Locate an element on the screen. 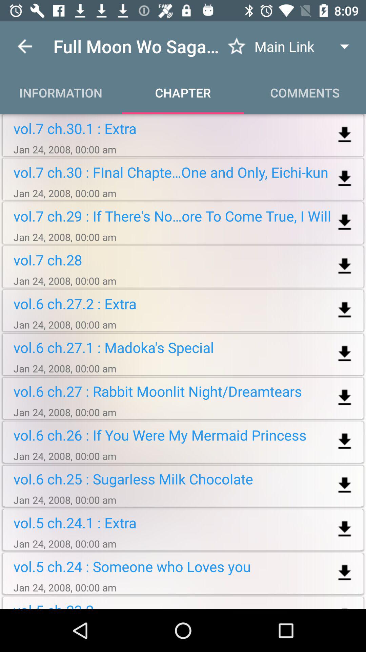 This screenshot has height=652, width=366. download this file is located at coordinates (344, 354).